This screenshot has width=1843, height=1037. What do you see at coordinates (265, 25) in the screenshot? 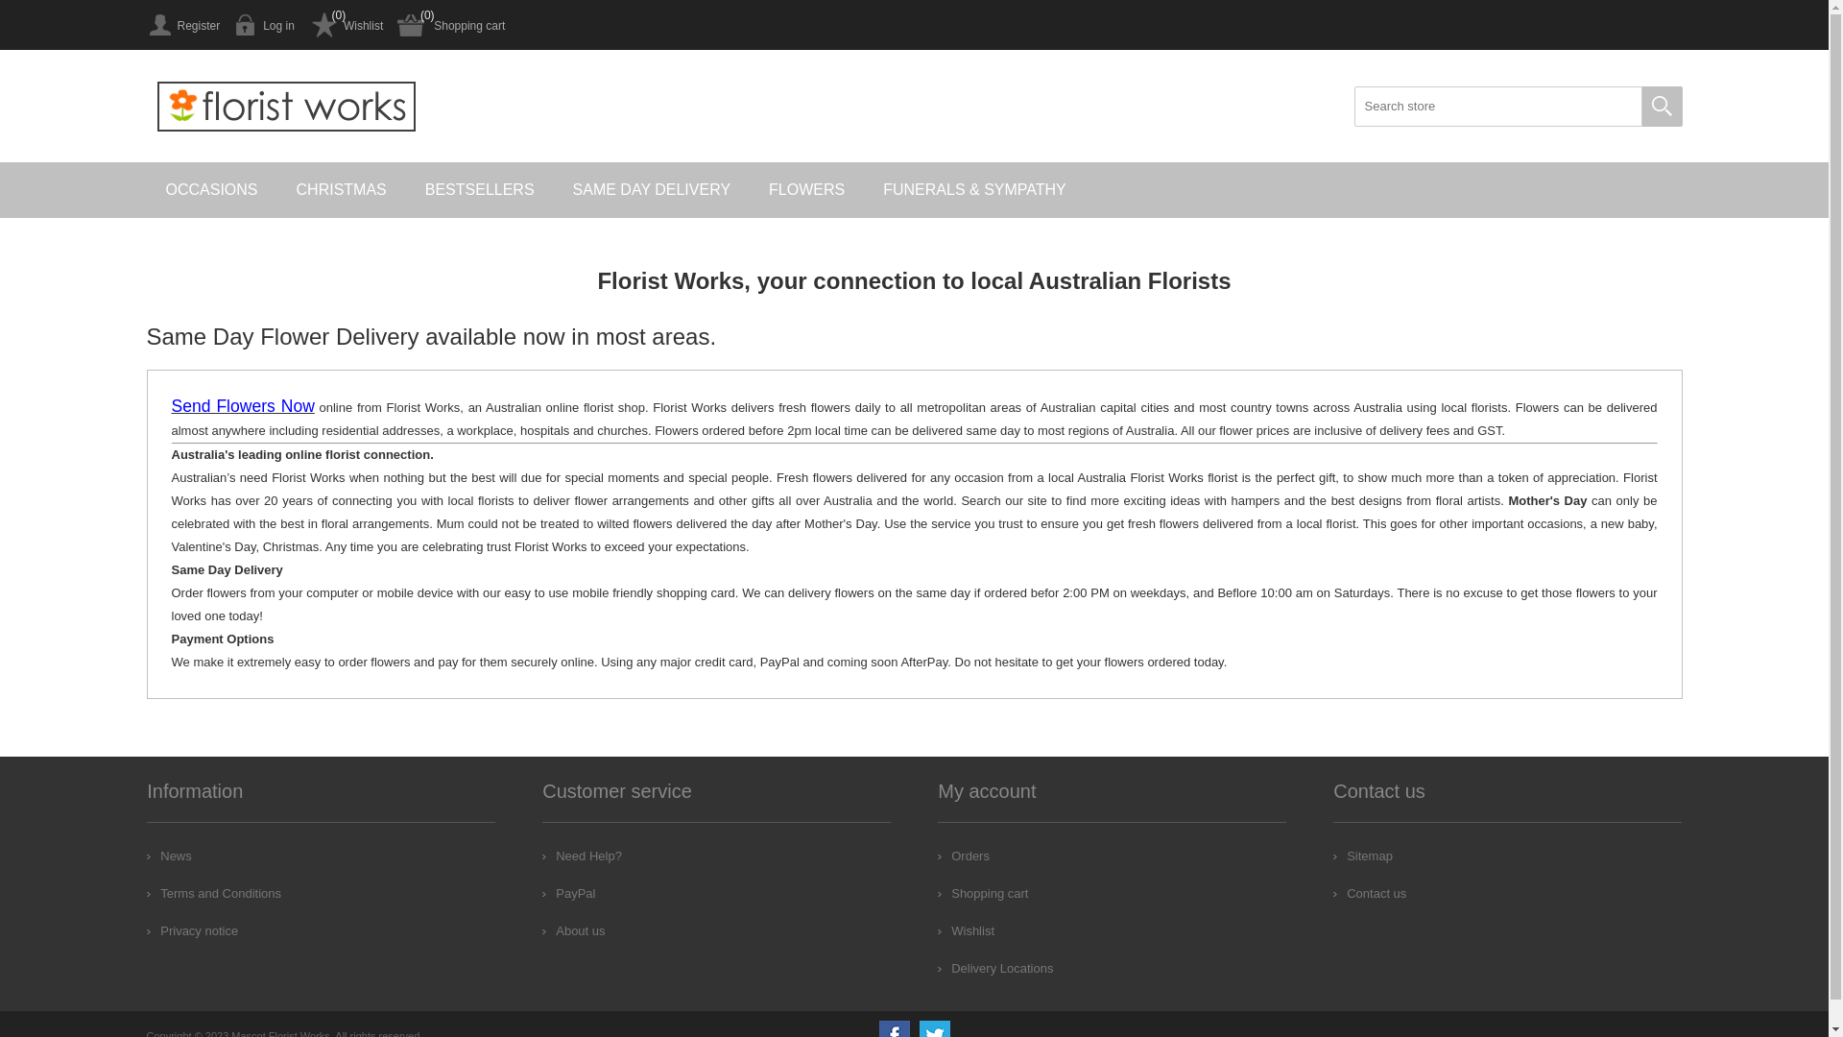
I see `Log in` at bounding box center [265, 25].